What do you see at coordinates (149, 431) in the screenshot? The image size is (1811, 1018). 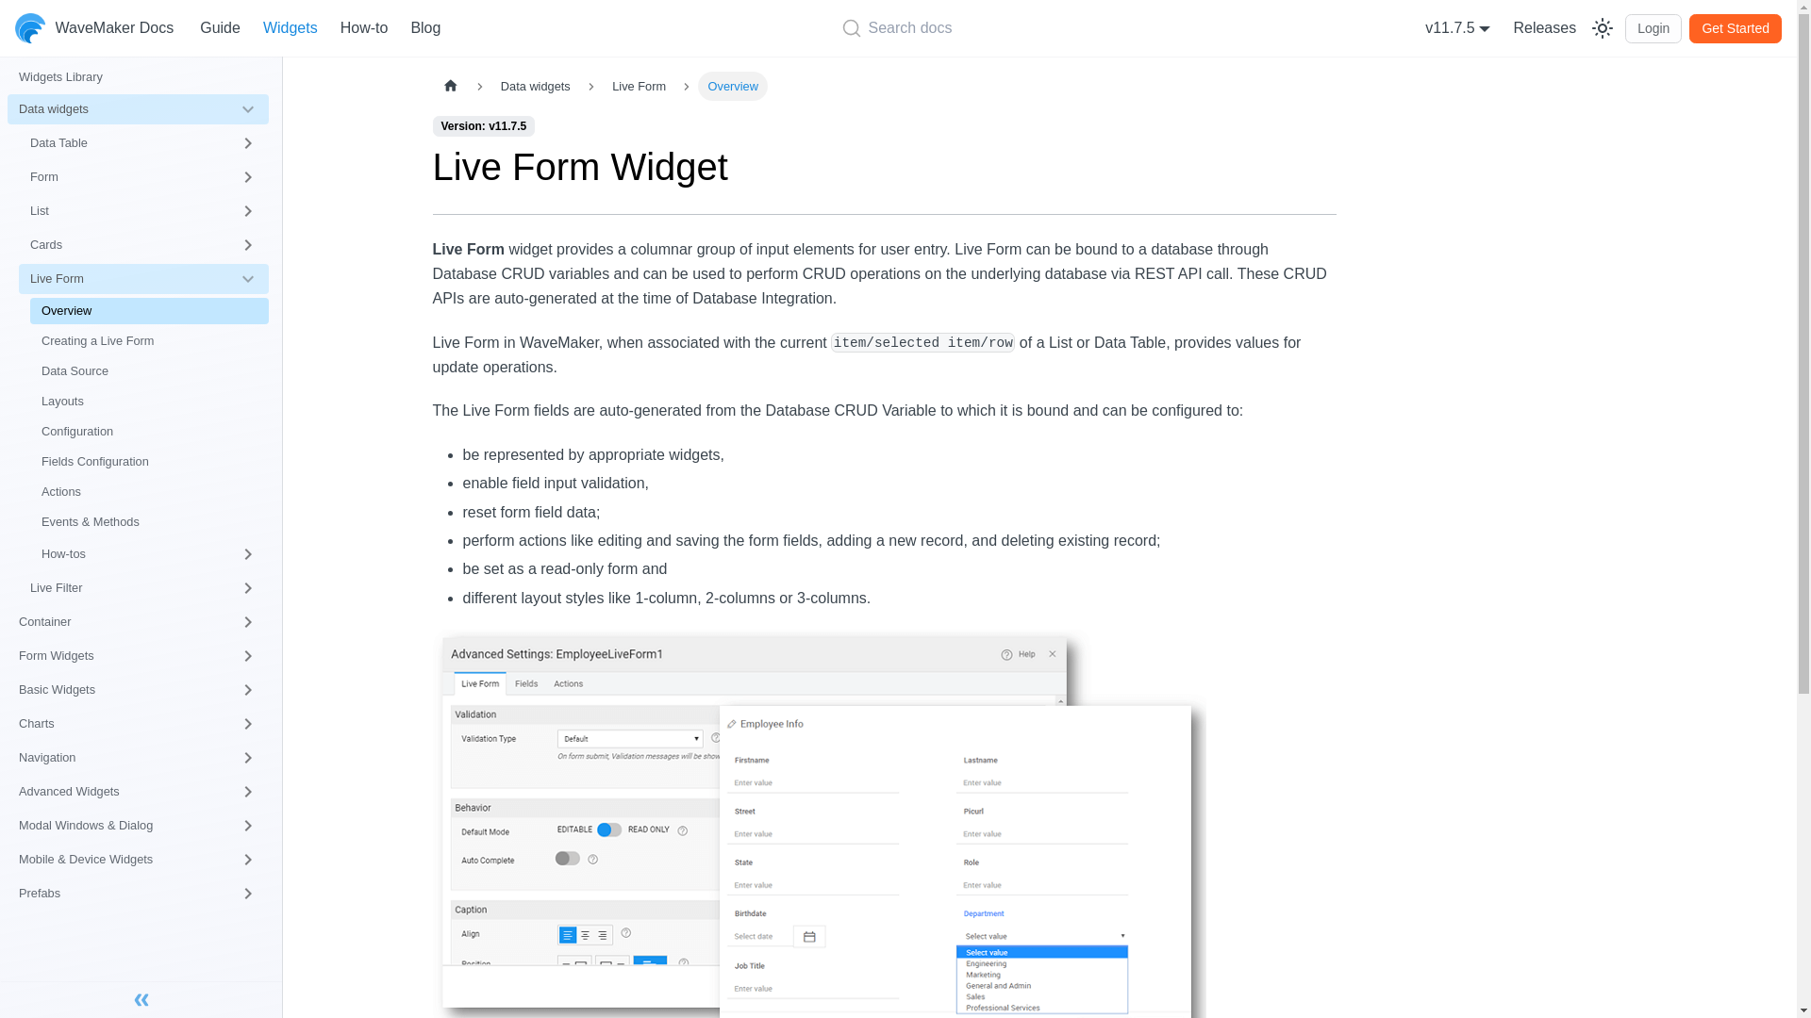 I see `Configuration` at bounding box center [149, 431].